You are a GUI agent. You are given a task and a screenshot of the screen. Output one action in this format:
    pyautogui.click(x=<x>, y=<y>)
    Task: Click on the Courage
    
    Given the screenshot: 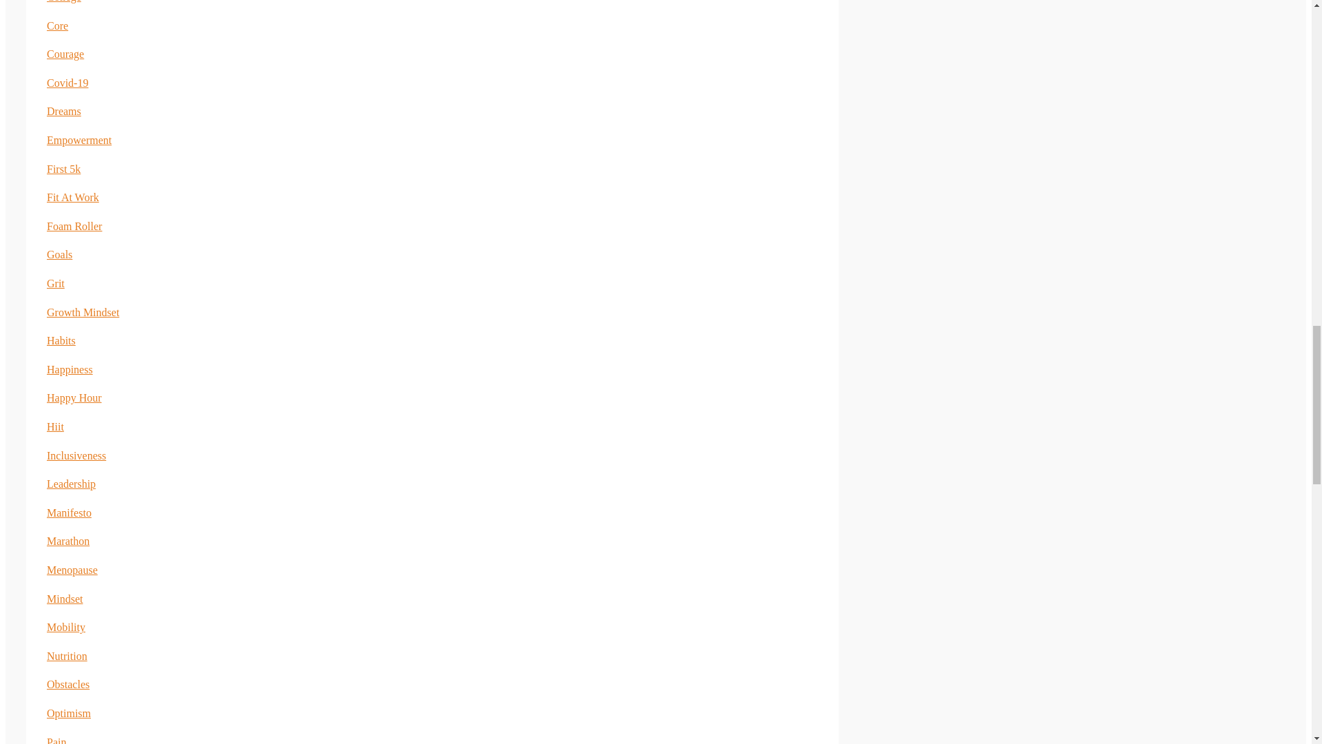 What is the action you would take?
    pyautogui.click(x=65, y=54)
    